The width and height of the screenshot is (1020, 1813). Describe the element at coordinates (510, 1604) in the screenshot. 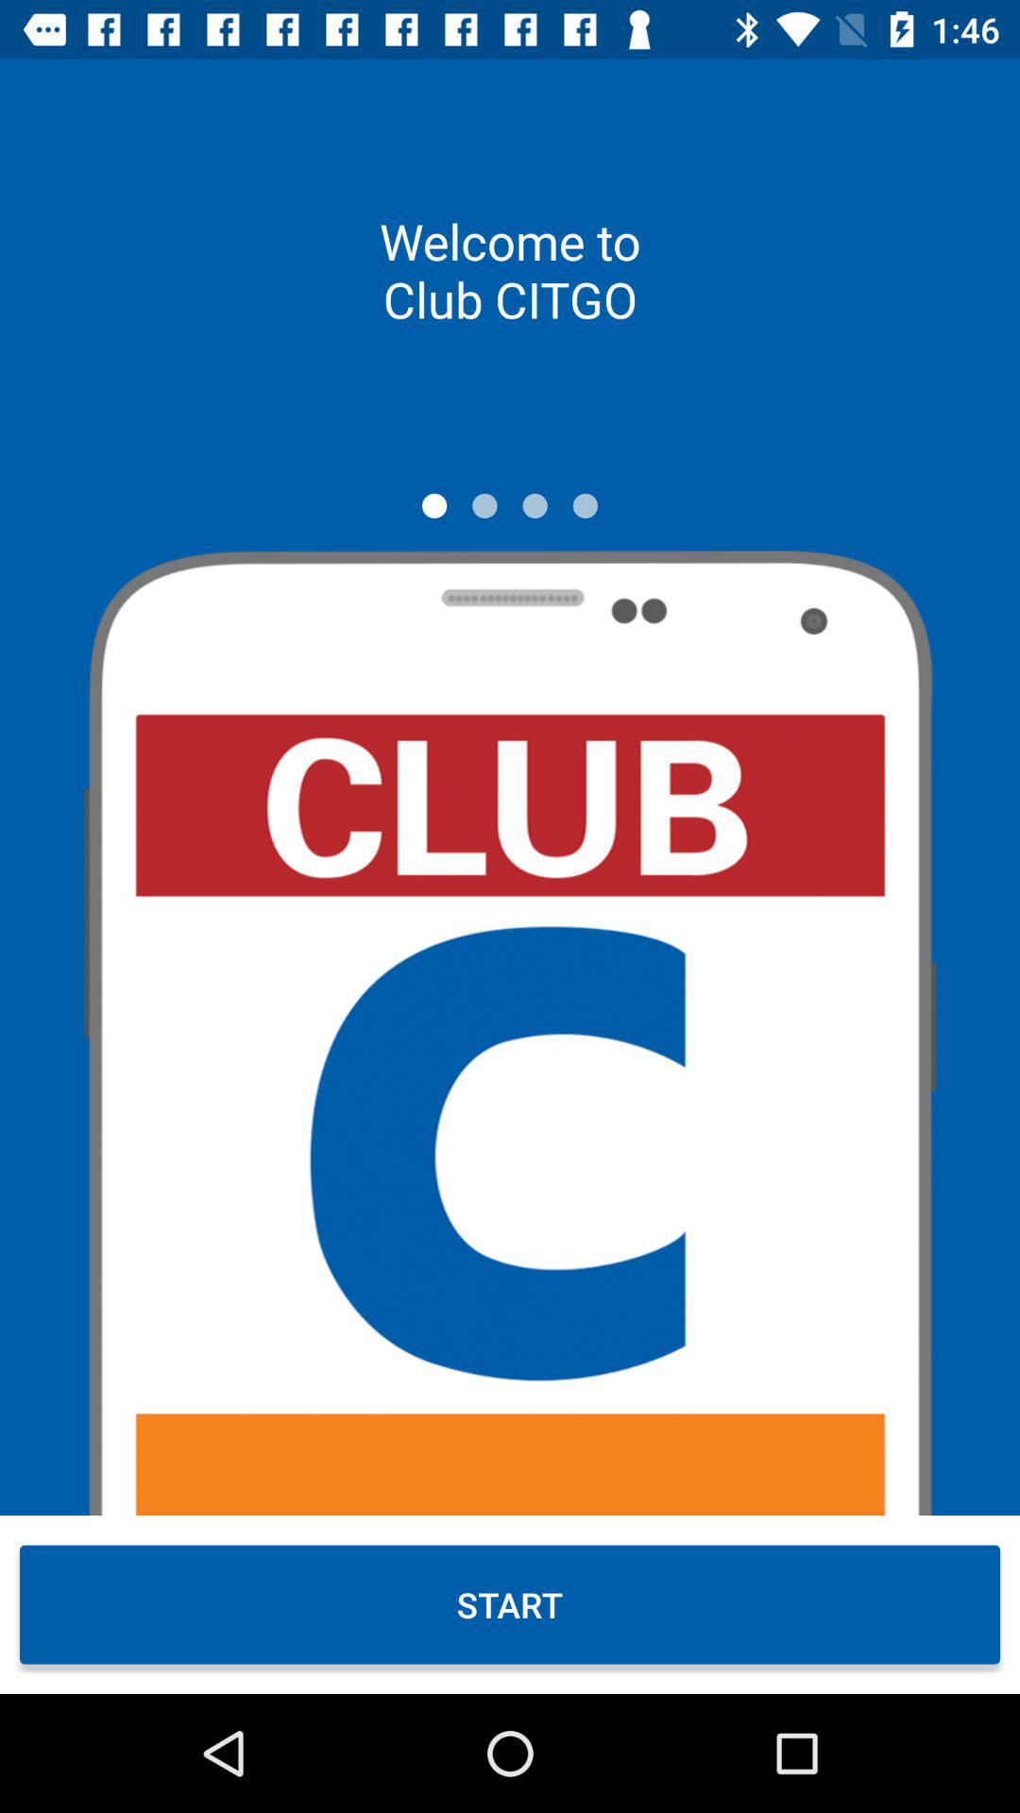

I see `swipe until the start` at that location.